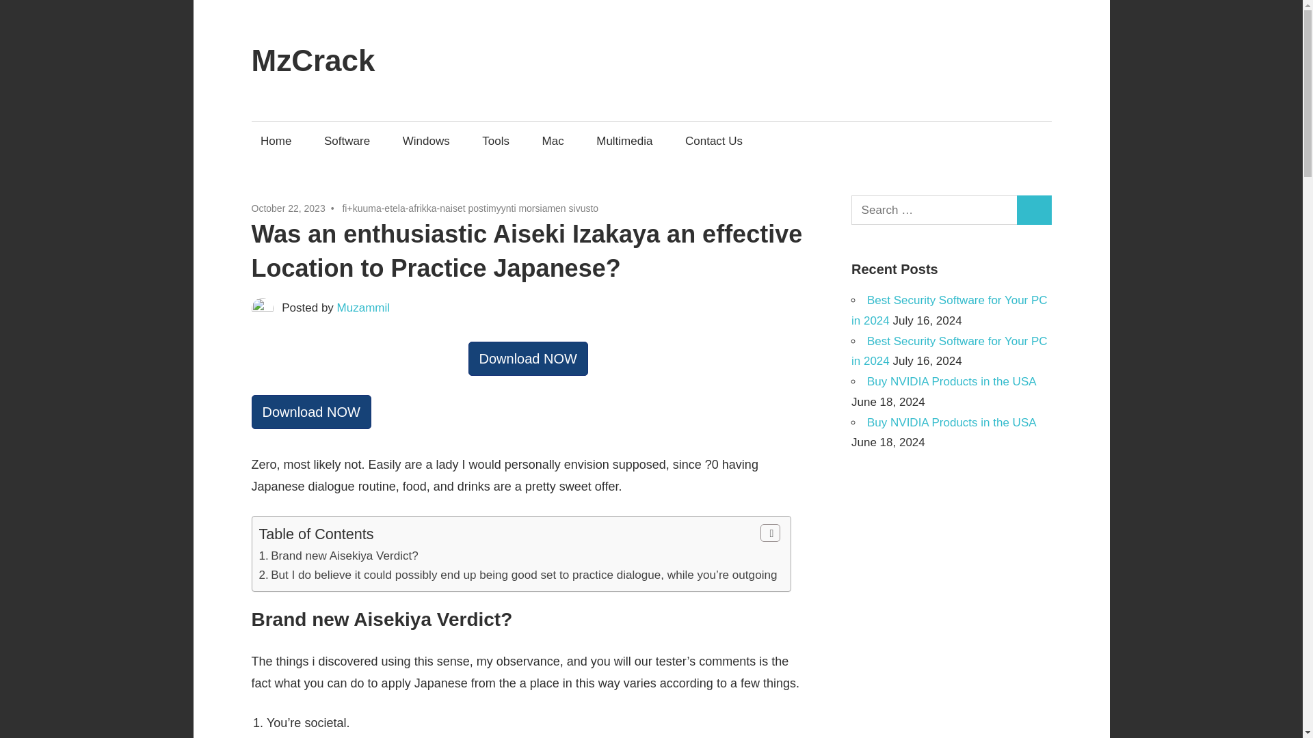  I want to click on View all posts by Muzammil, so click(364, 307).